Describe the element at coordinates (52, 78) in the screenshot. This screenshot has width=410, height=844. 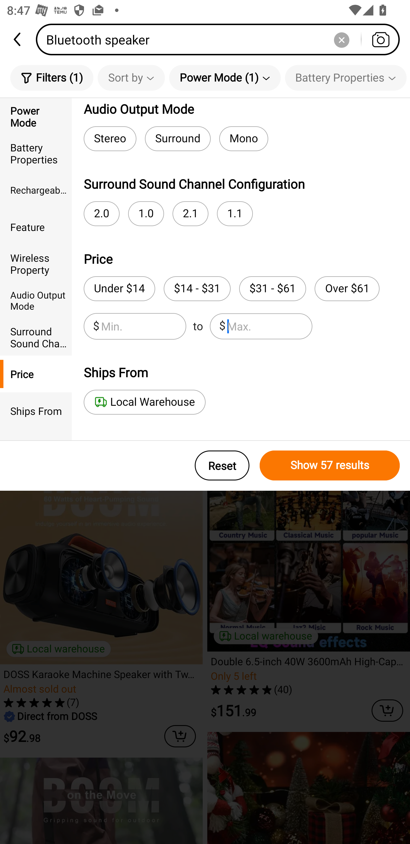
I see `Filters (1)` at that location.